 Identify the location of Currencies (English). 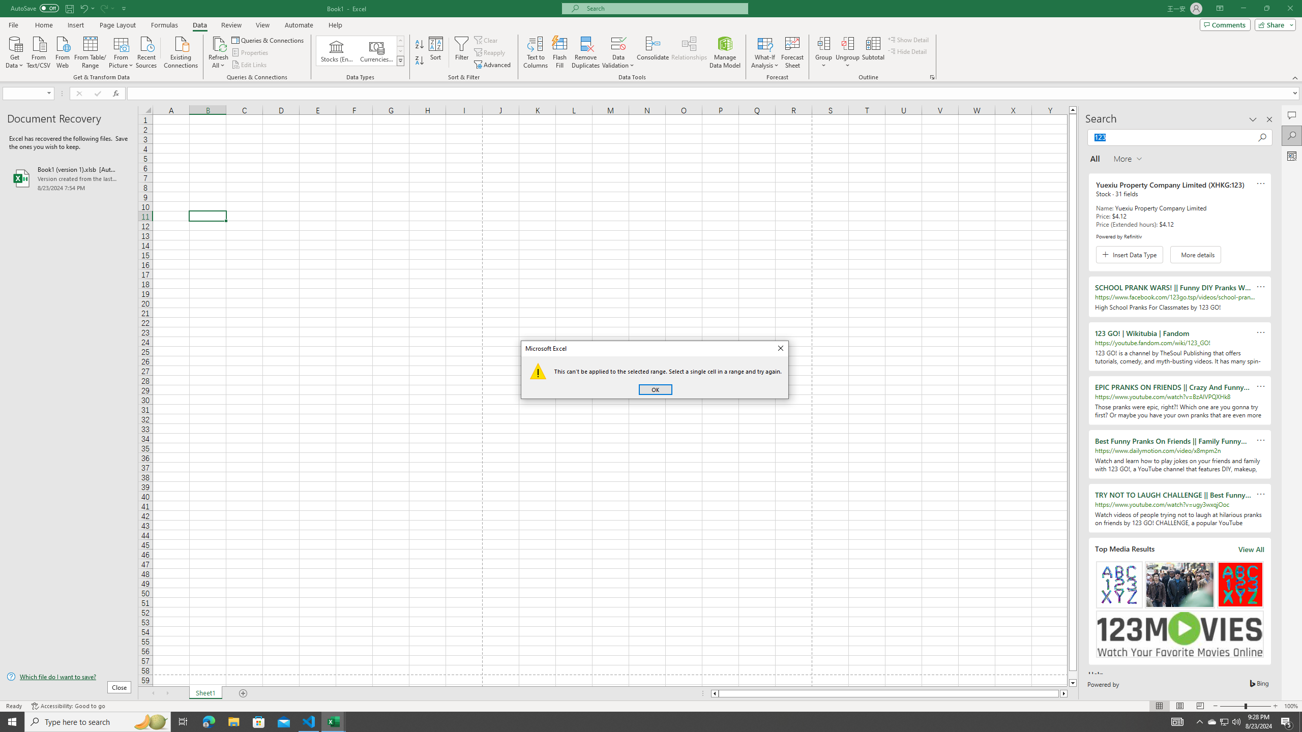
(376, 51).